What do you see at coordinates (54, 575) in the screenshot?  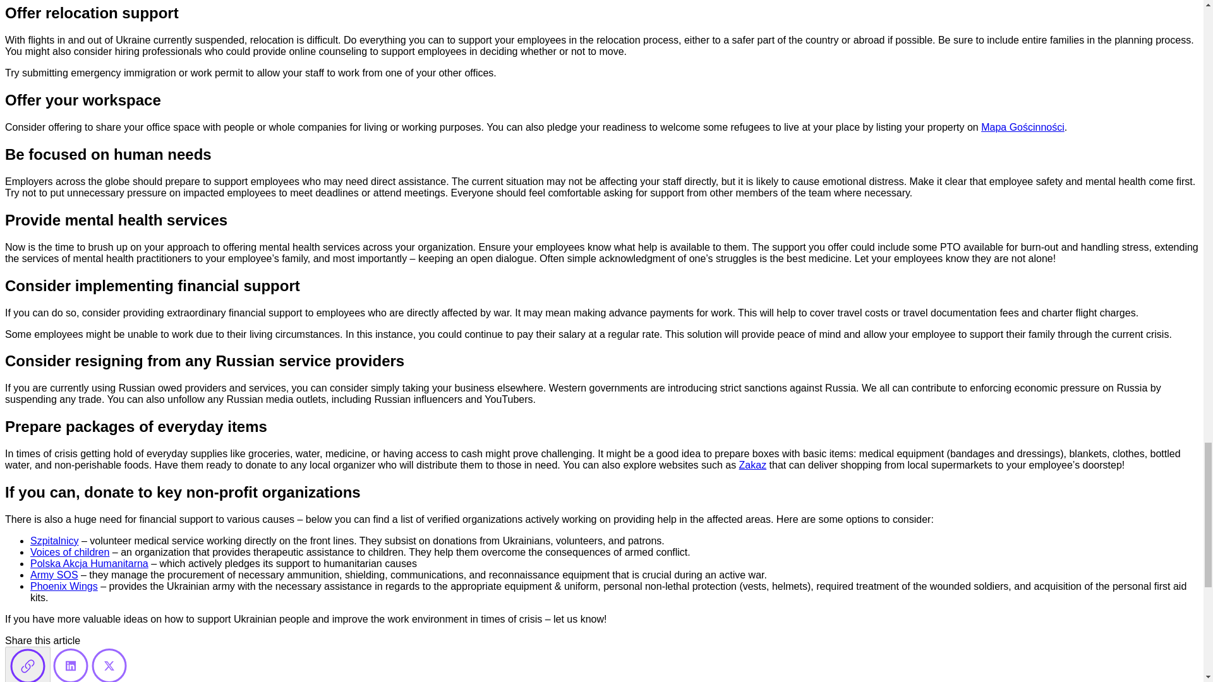 I see `Army SOS` at bounding box center [54, 575].